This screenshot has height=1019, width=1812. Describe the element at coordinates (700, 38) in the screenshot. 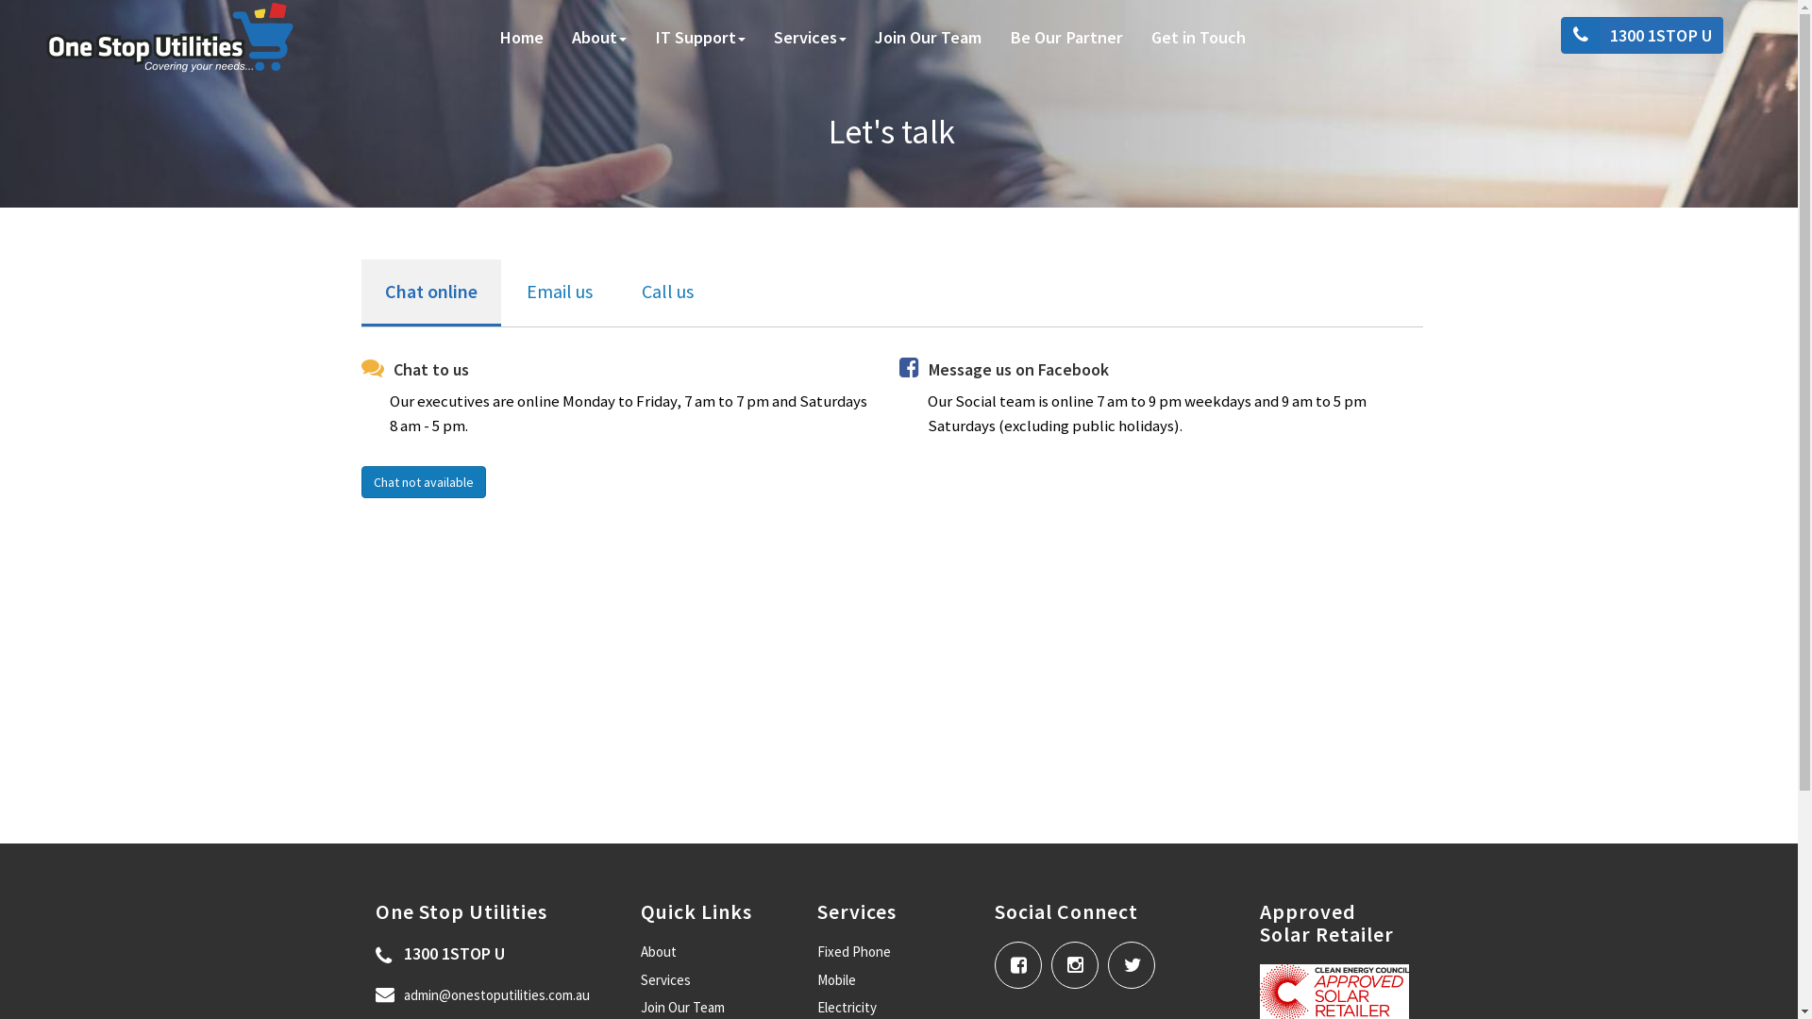

I see `IT Support` at that location.